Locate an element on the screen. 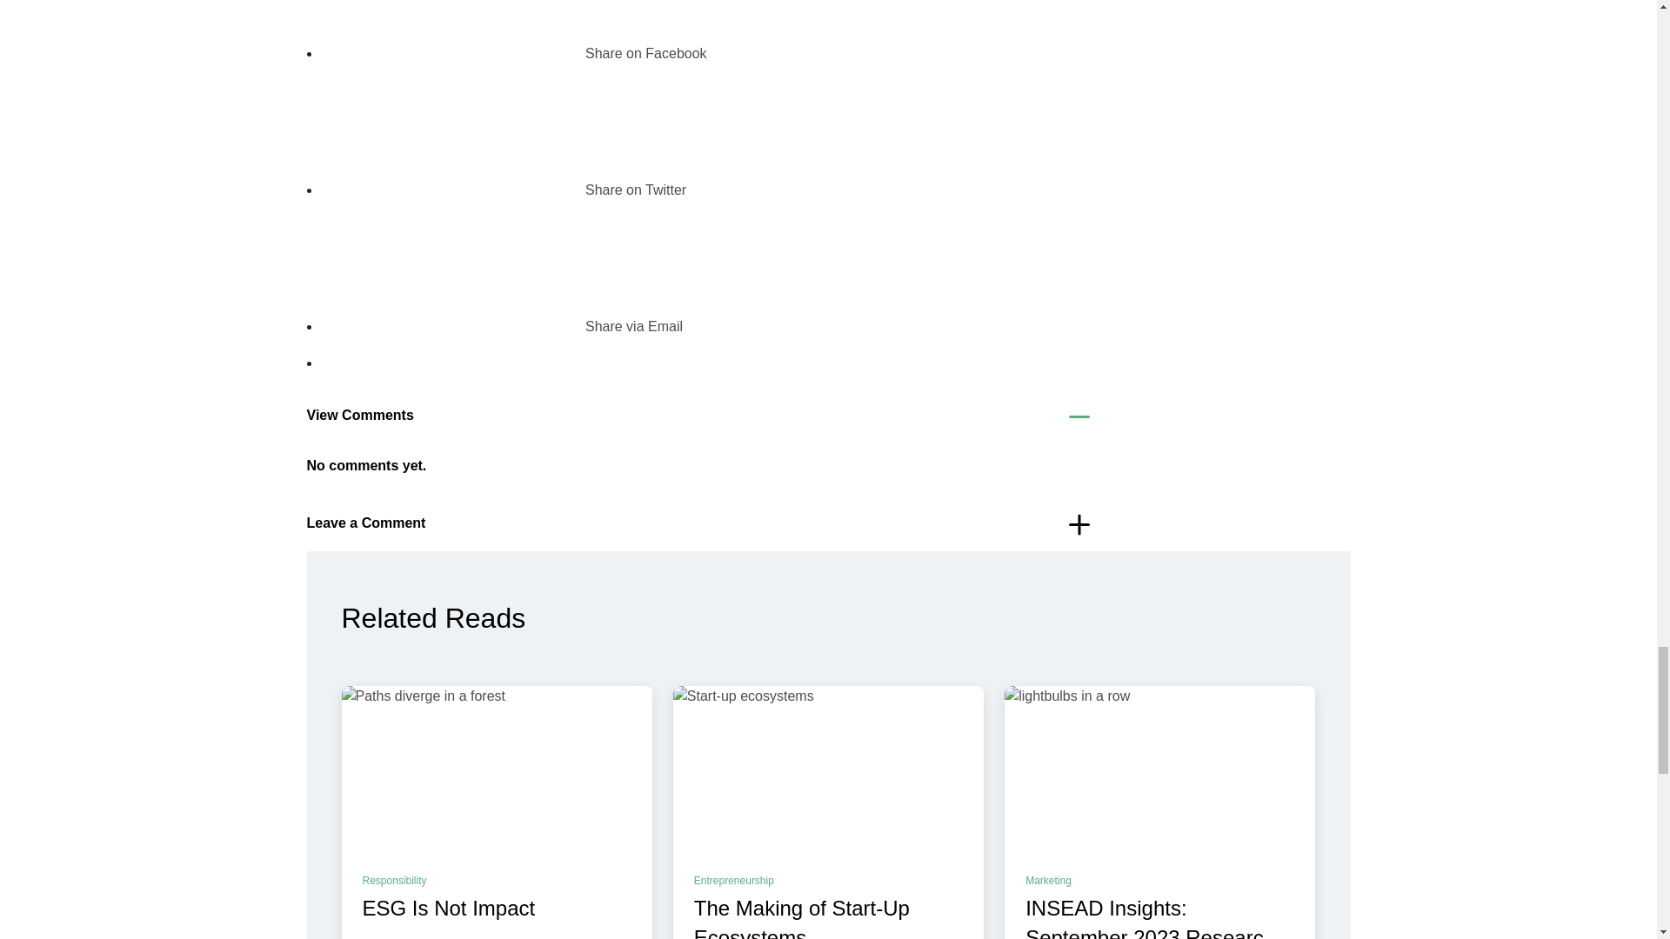 This screenshot has width=1670, height=939. Download PDF is located at coordinates (336, 352).